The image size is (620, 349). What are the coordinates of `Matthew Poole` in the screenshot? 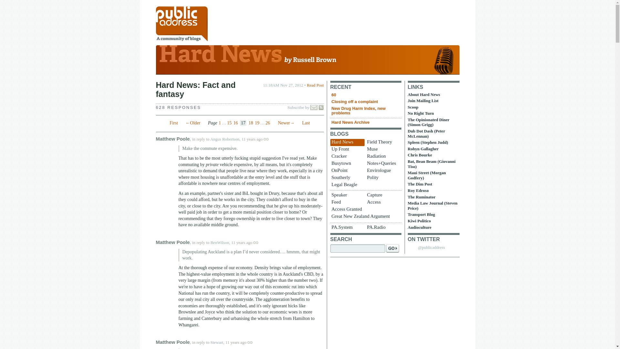 It's located at (172, 139).